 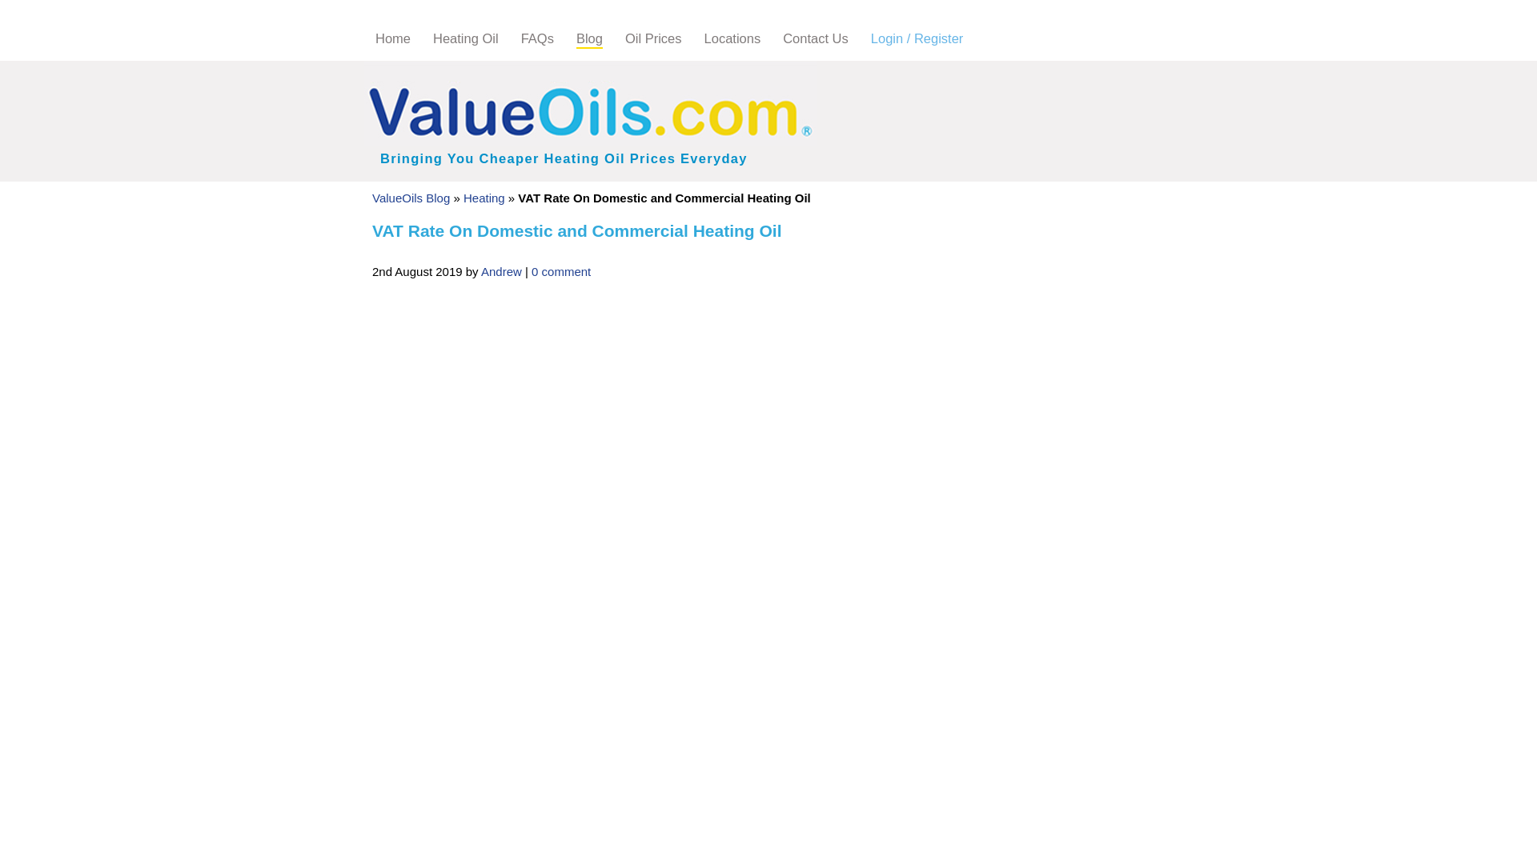 I want to click on View all posts by Andrew Higgins, so click(x=501, y=270).